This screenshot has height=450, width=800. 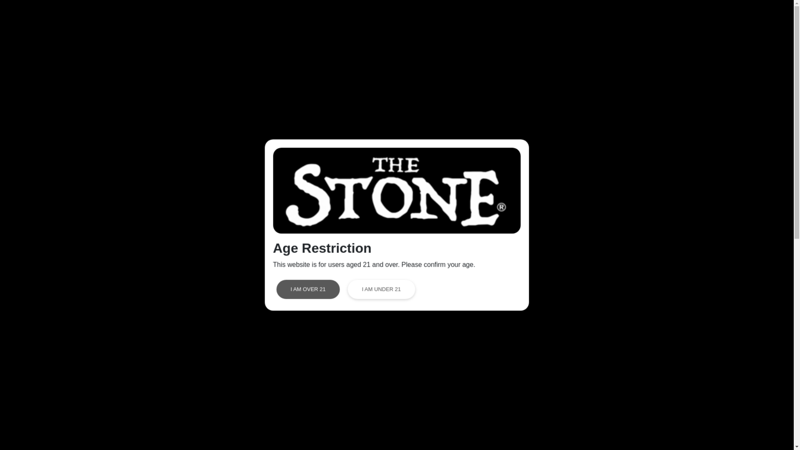 I want to click on About Us, so click(x=517, y=18).